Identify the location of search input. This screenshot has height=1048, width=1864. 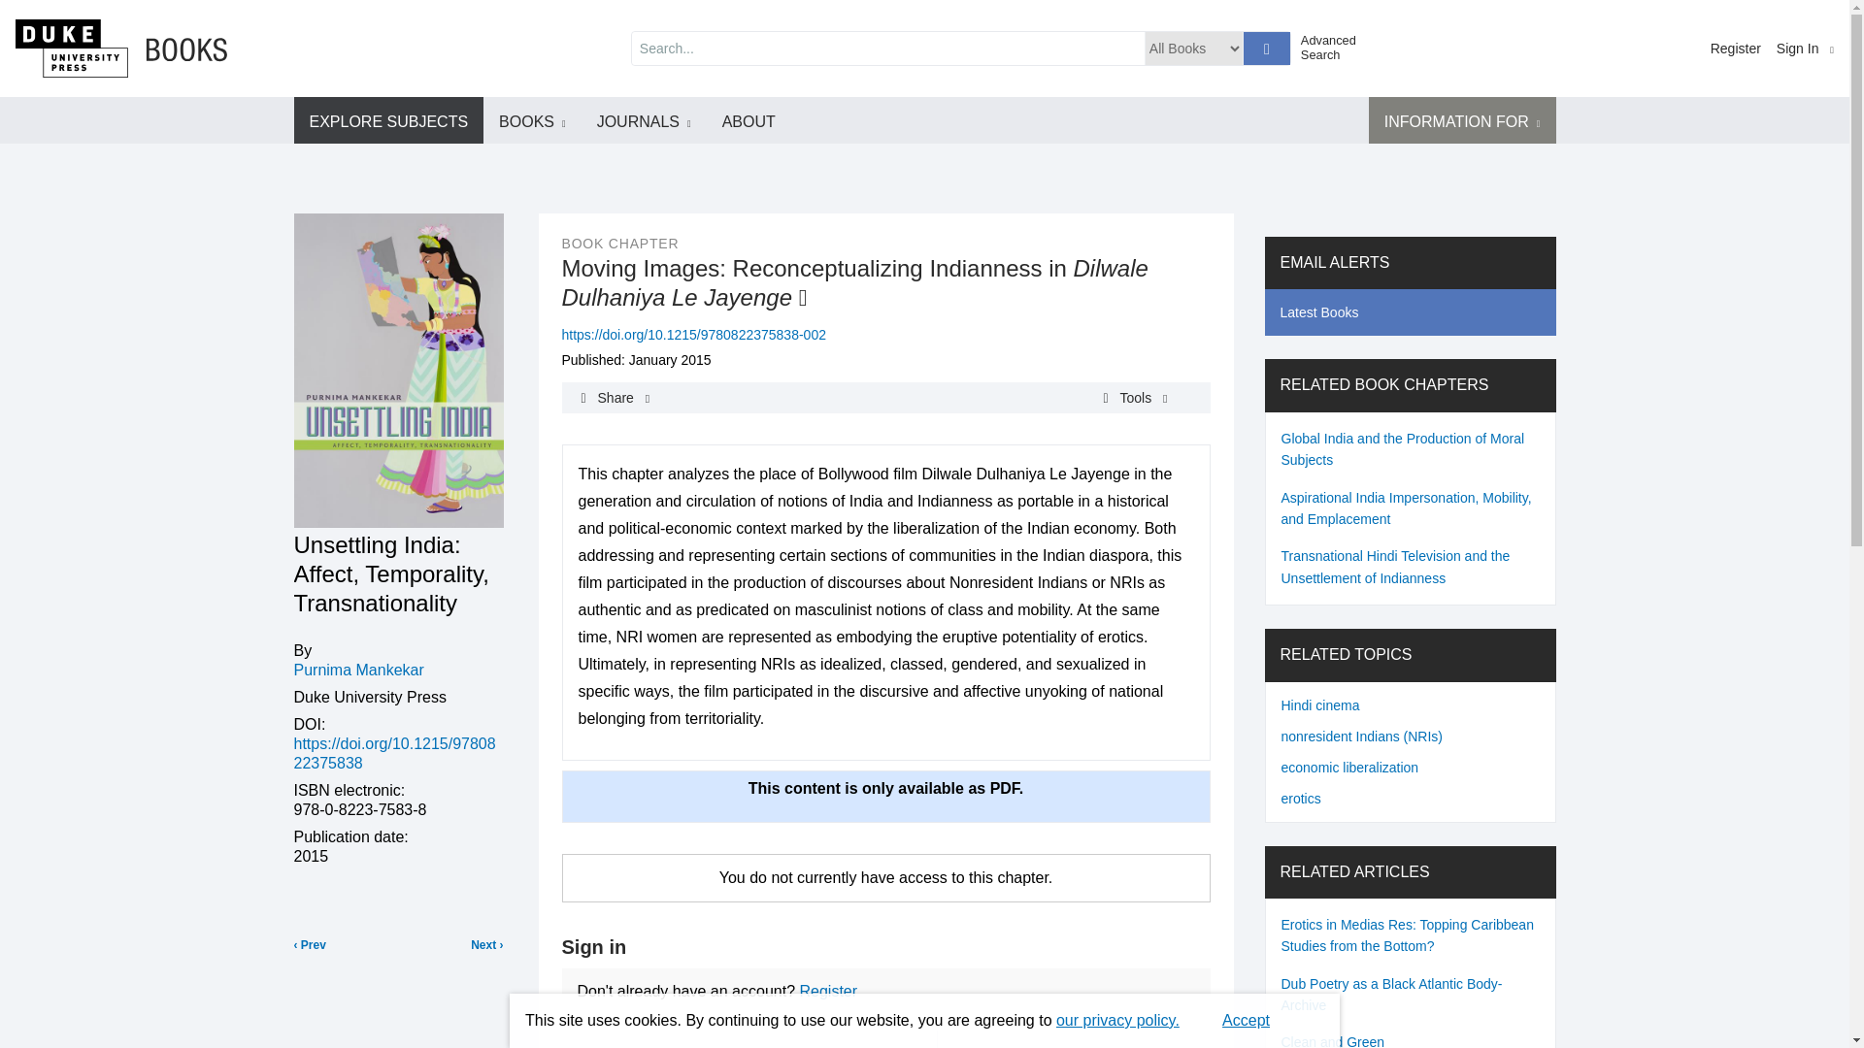
(887, 49).